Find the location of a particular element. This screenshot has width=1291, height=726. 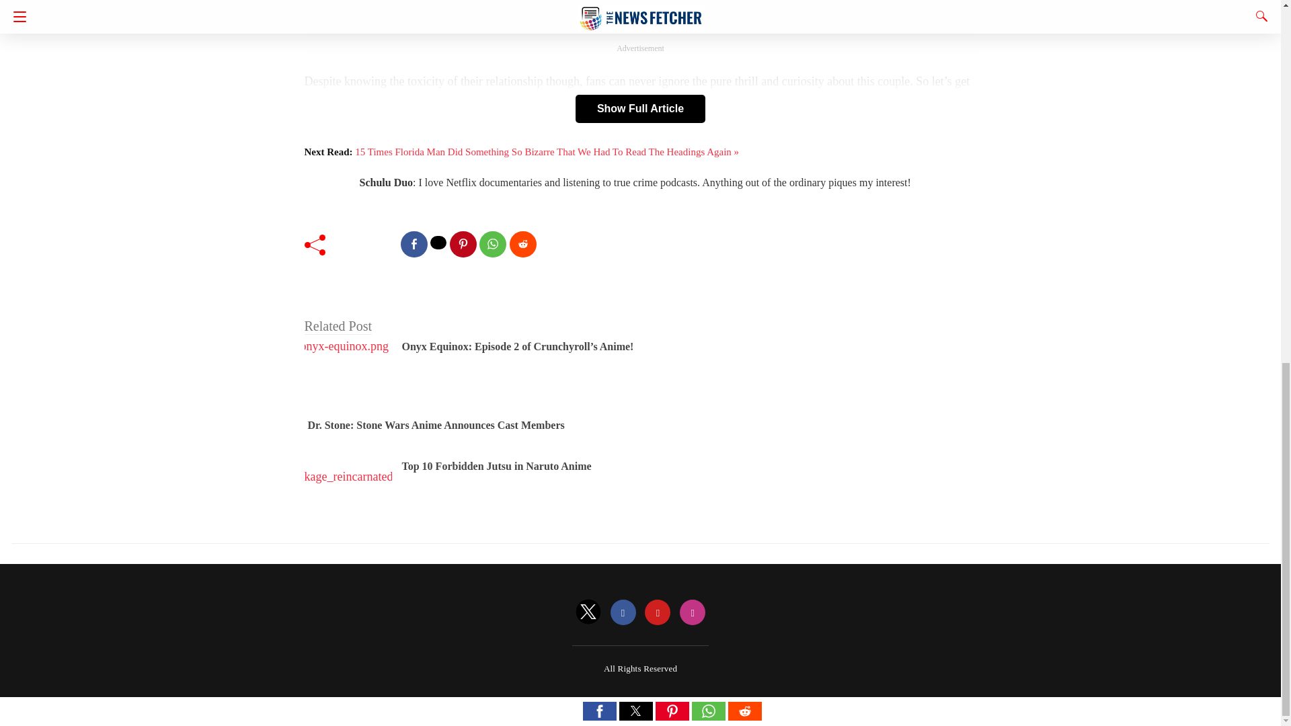

Dr. Stone: Stone Wars Anime Announces Cast Members is located at coordinates (436, 425).